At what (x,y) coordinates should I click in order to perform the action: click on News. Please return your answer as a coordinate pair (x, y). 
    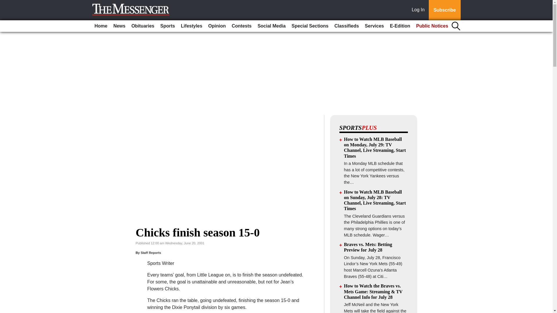
    Looking at the image, I should click on (120, 26).